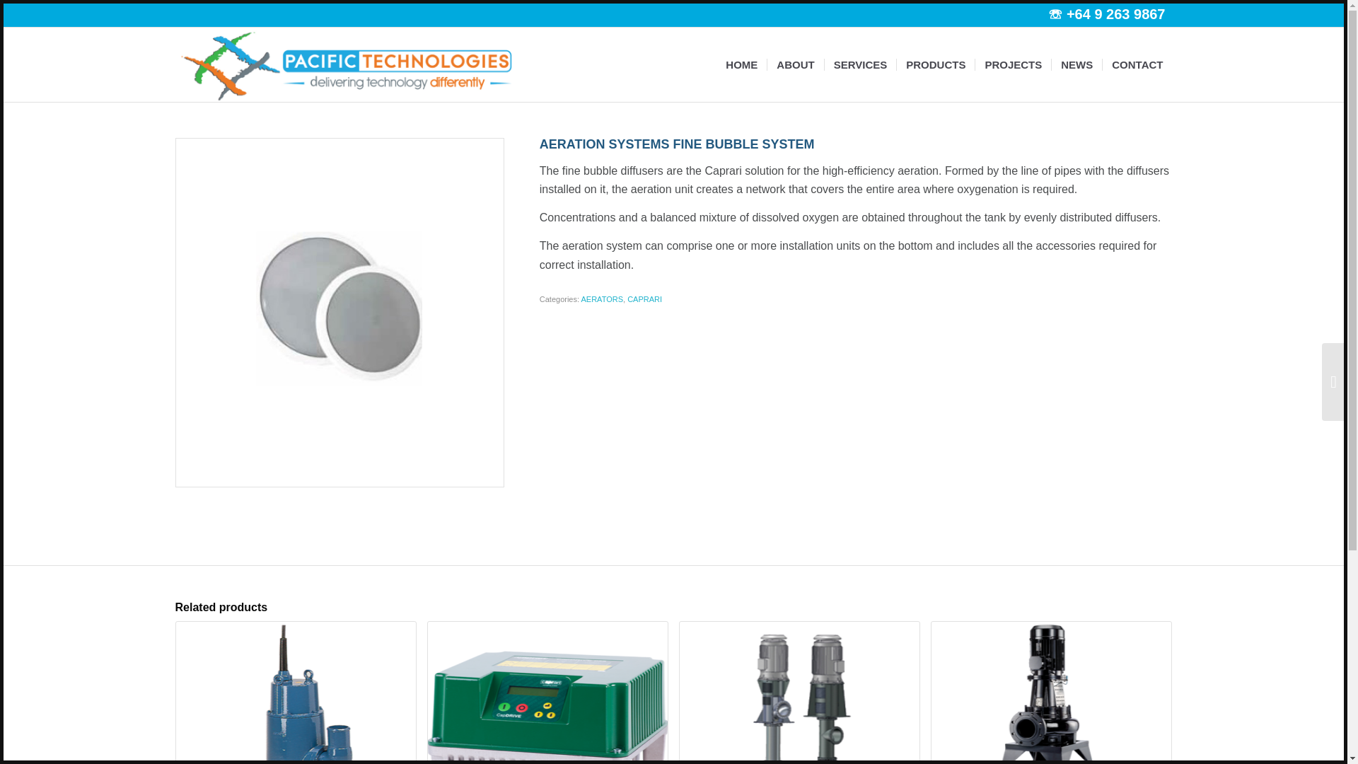 The height and width of the screenshot is (764, 1358). Describe the element at coordinates (935, 64) in the screenshot. I see `PRODUCTS` at that location.